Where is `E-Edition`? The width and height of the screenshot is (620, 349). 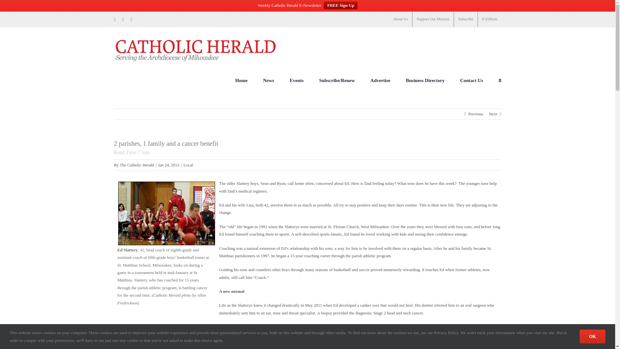 E-Edition is located at coordinates (490, 19).